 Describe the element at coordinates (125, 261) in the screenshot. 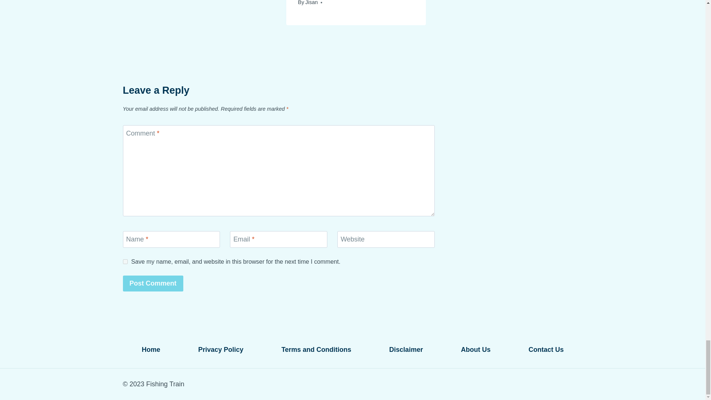

I see `yes` at that location.